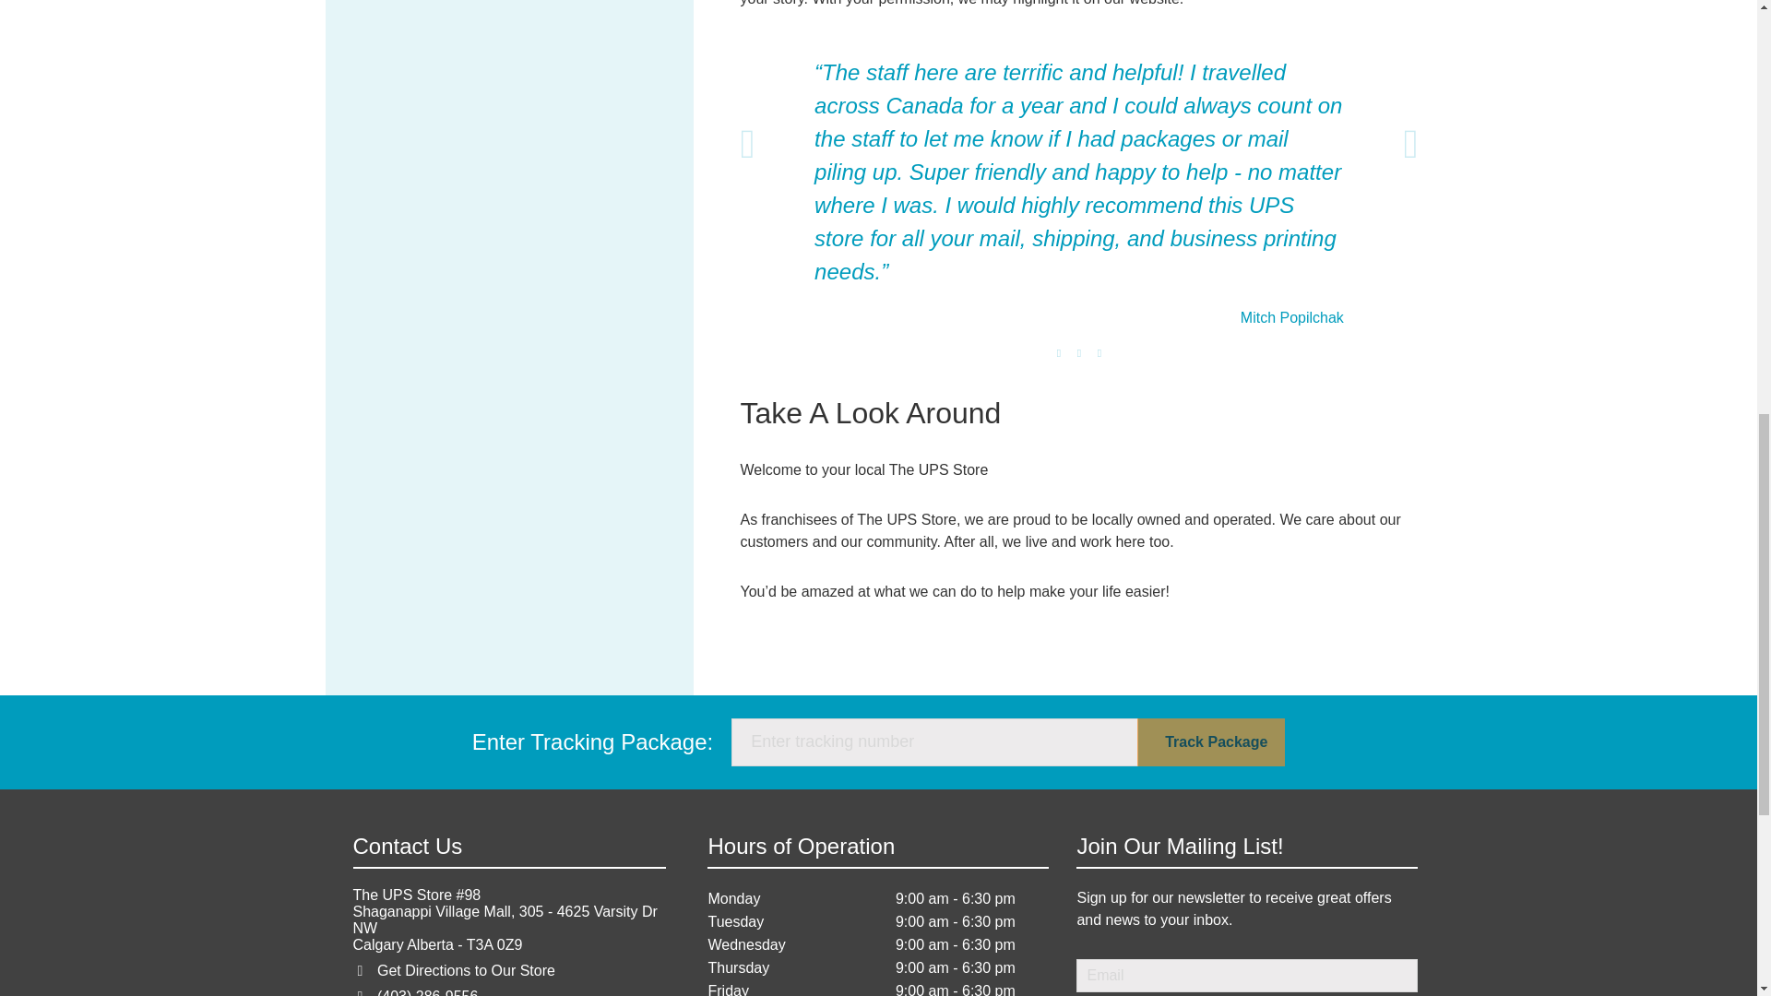 The height and width of the screenshot is (996, 1771). What do you see at coordinates (1210, 741) in the screenshot?
I see `Track Package` at bounding box center [1210, 741].